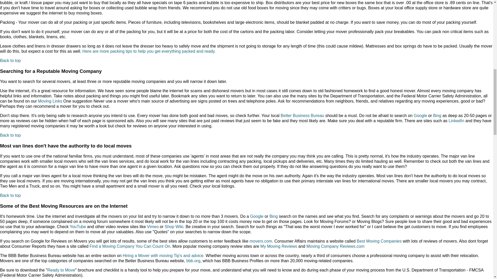 The height and width of the screenshot is (279, 497). I want to click on movers.com, so click(260, 241).